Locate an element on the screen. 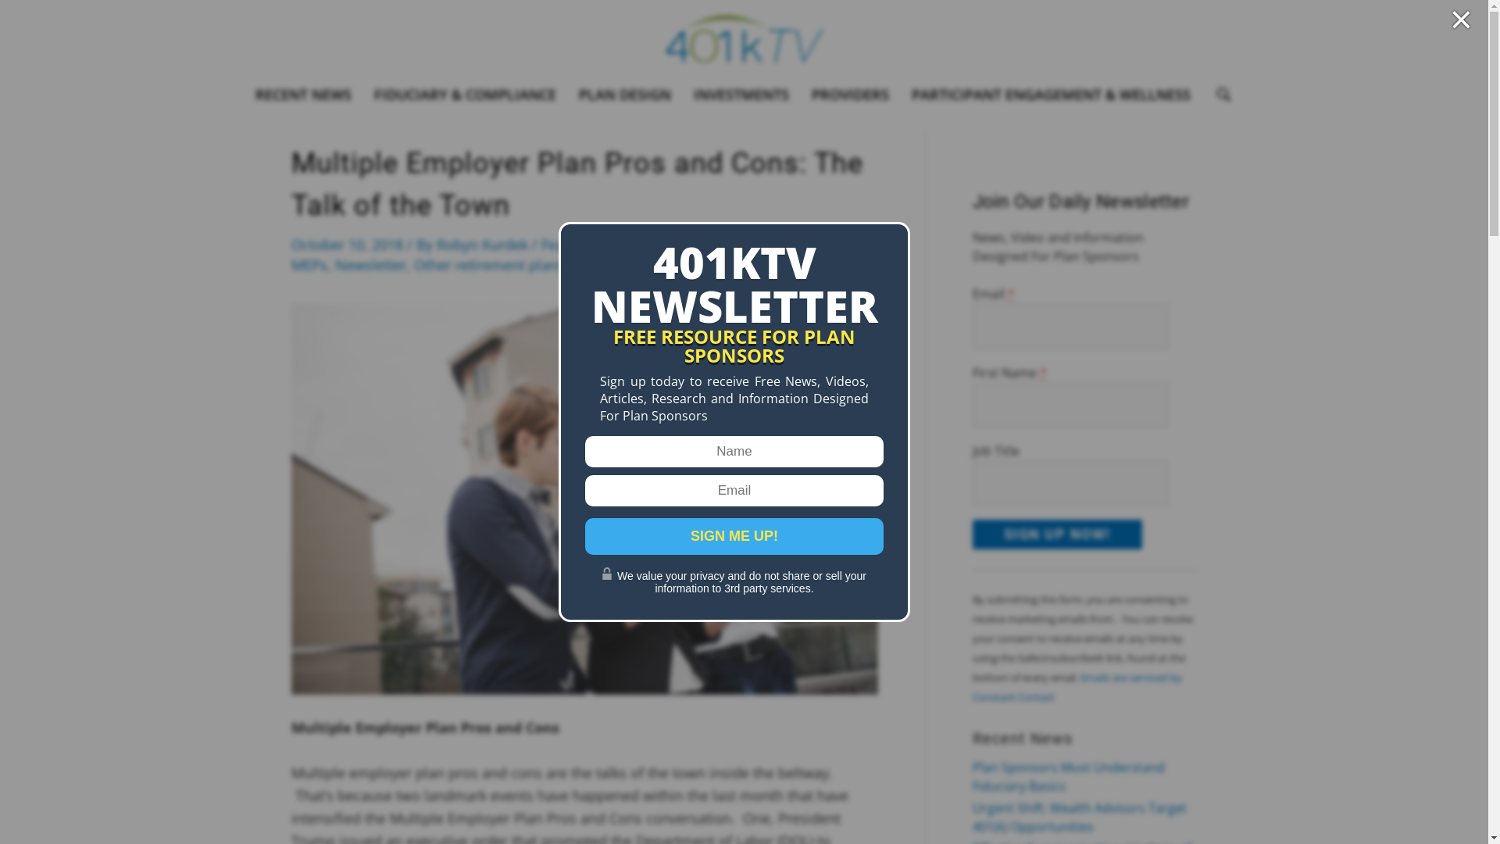  Newsletter is located at coordinates (370, 265).